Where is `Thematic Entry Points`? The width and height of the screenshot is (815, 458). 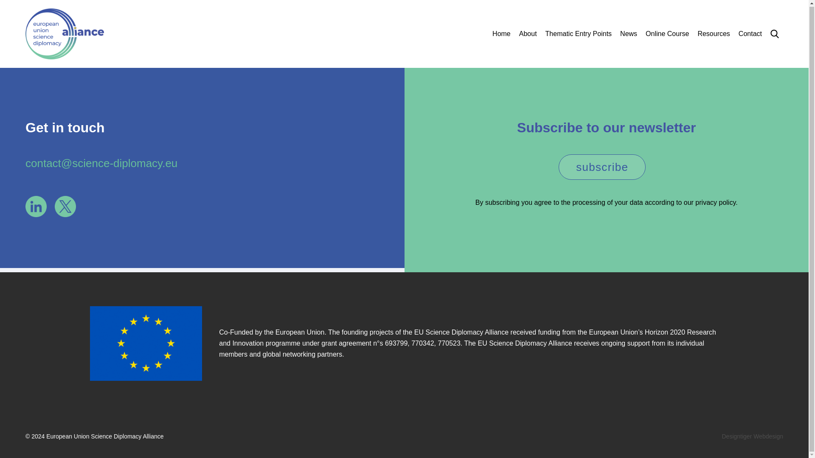
Thematic Entry Points is located at coordinates (578, 33).